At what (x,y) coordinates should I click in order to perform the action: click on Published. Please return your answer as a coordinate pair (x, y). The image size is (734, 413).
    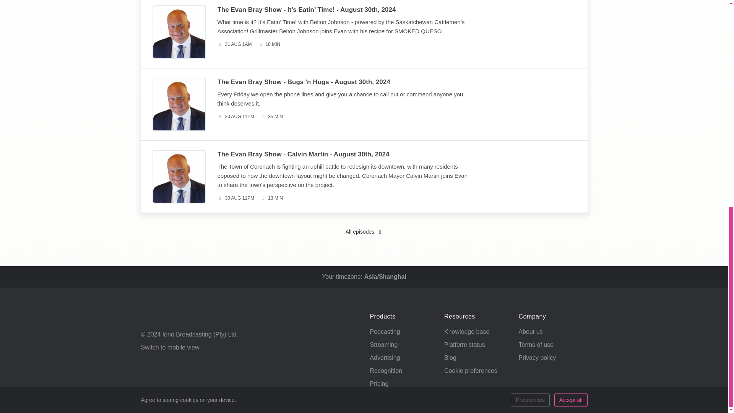
    Looking at the image, I should click on (234, 44).